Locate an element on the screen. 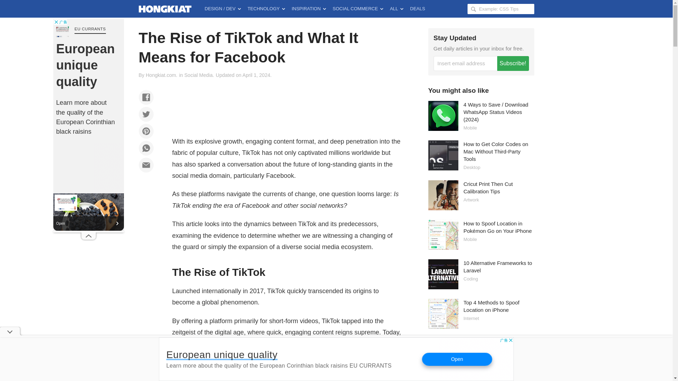  Search Hongkiat for is located at coordinates (501, 8).